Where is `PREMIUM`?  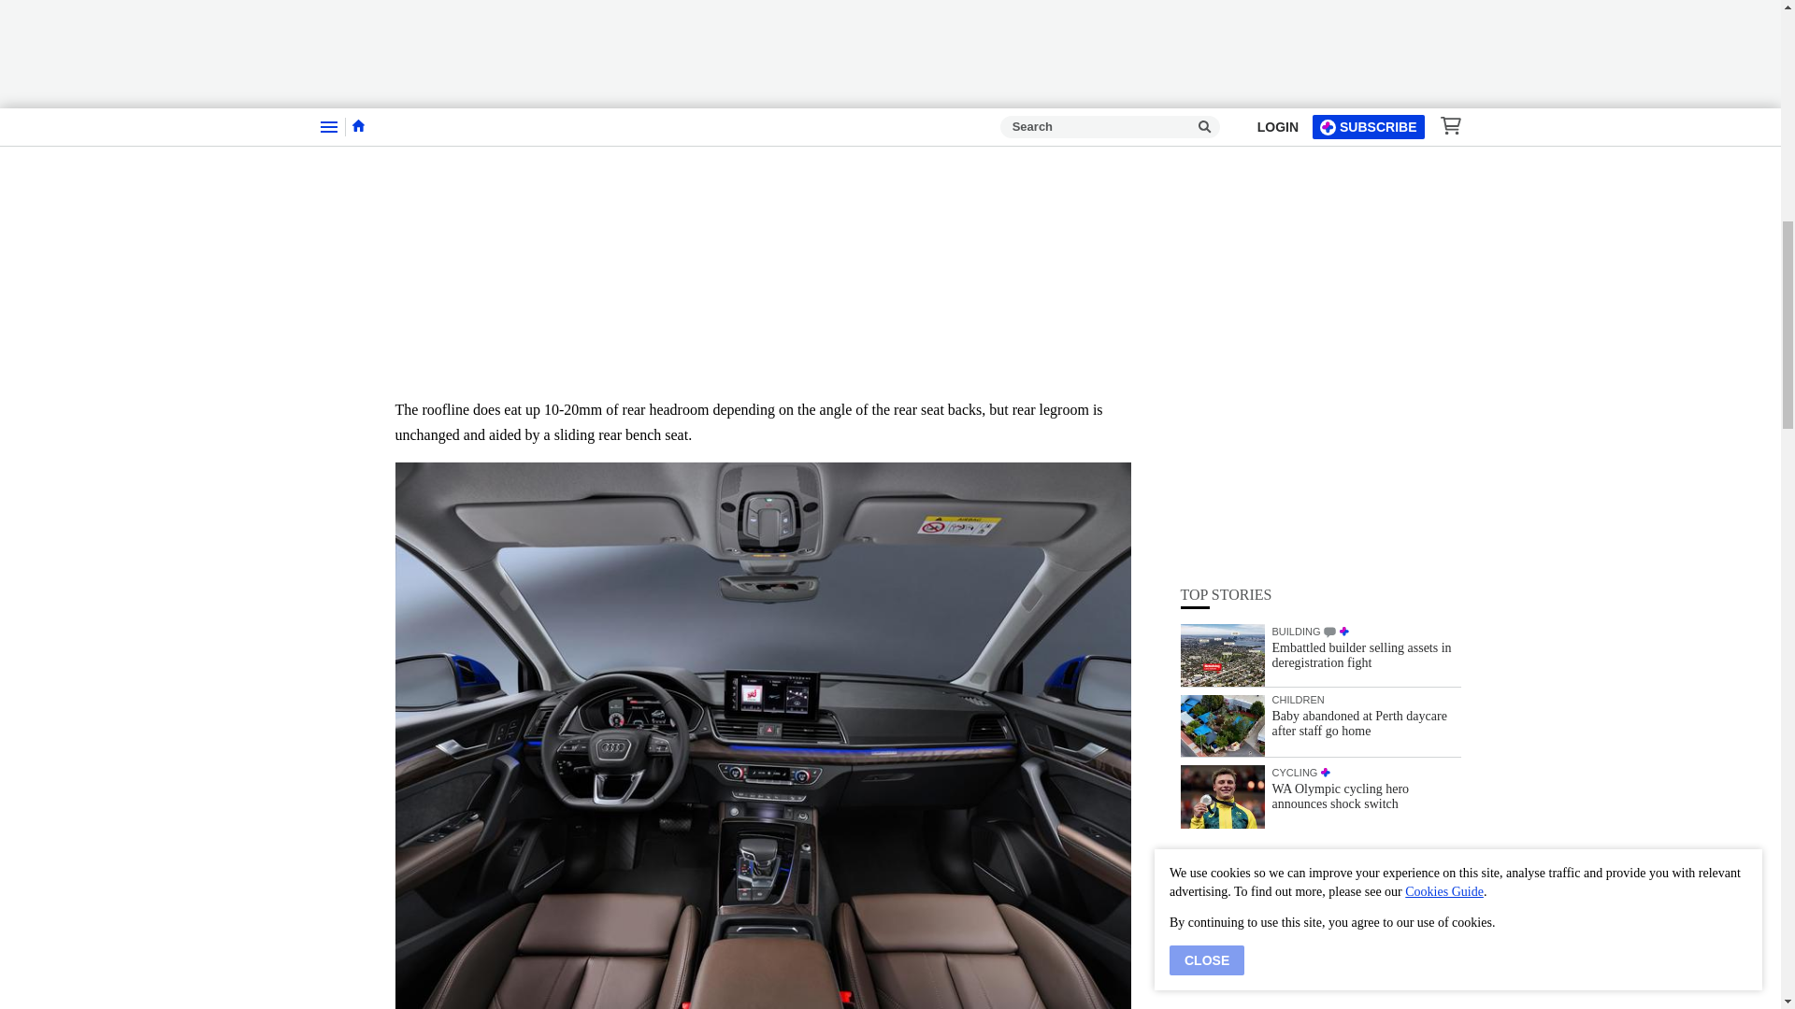 PREMIUM is located at coordinates (1326, 277).